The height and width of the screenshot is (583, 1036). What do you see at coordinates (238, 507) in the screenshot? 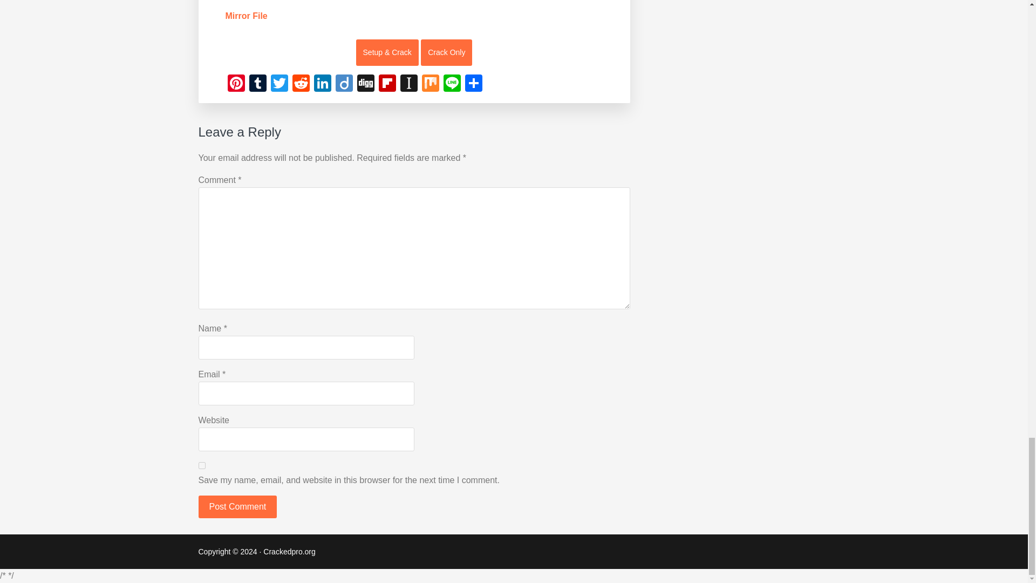
I see `Post Comment` at bounding box center [238, 507].